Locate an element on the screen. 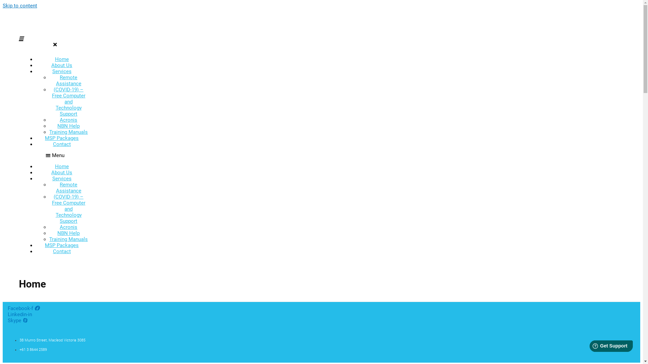  Home is located at coordinates (62, 59).